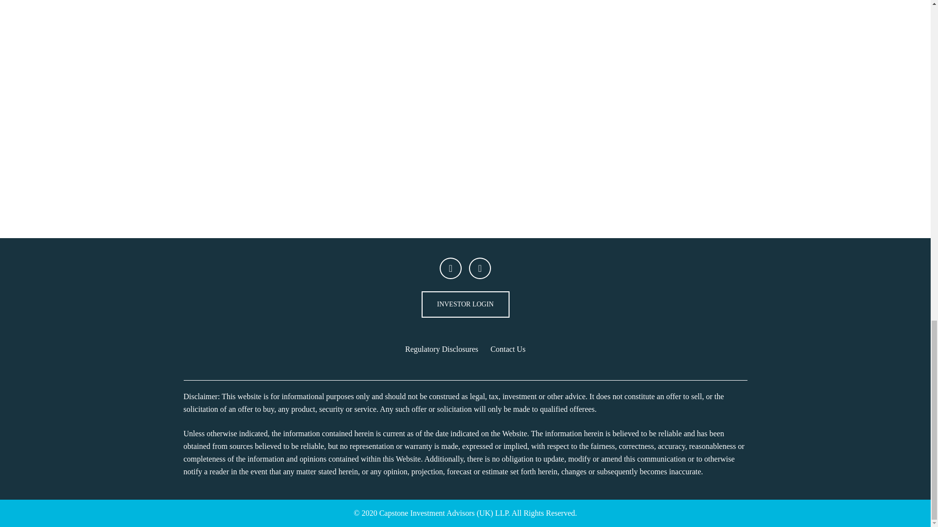 The height and width of the screenshot is (527, 938). Describe the element at coordinates (508, 349) in the screenshot. I see `Contact Us` at that location.